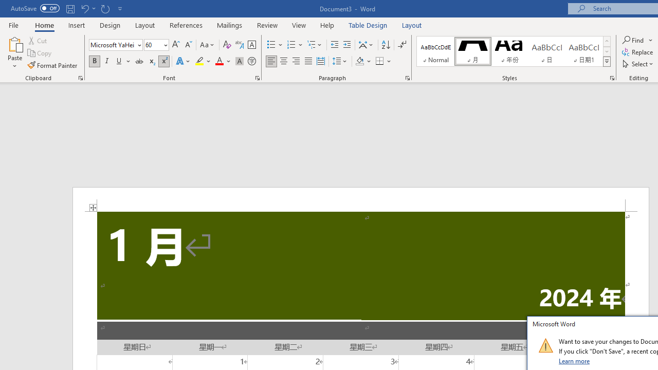 The image size is (658, 370). What do you see at coordinates (575, 361) in the screenshot?
I see `Learn more` at bounding box center [575, 361].